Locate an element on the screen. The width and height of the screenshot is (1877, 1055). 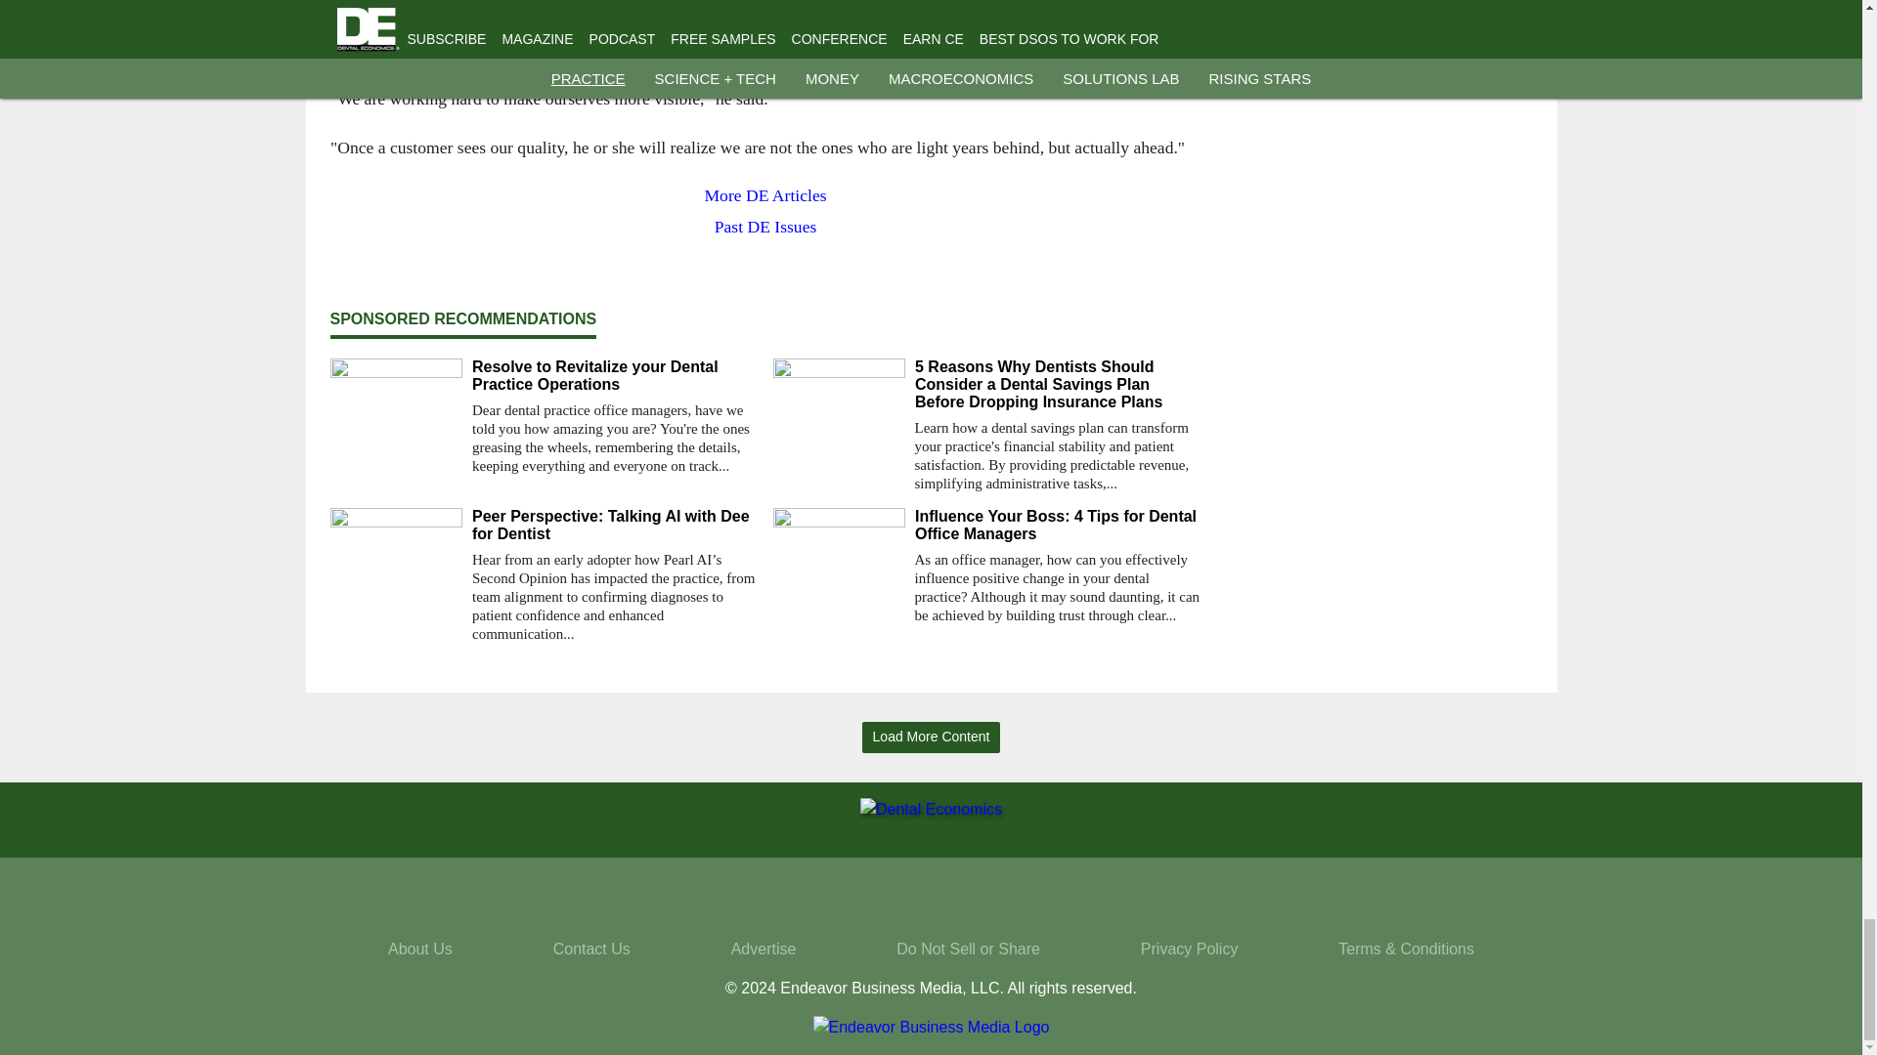
More DE Articles is located at coordinates (764, 195).